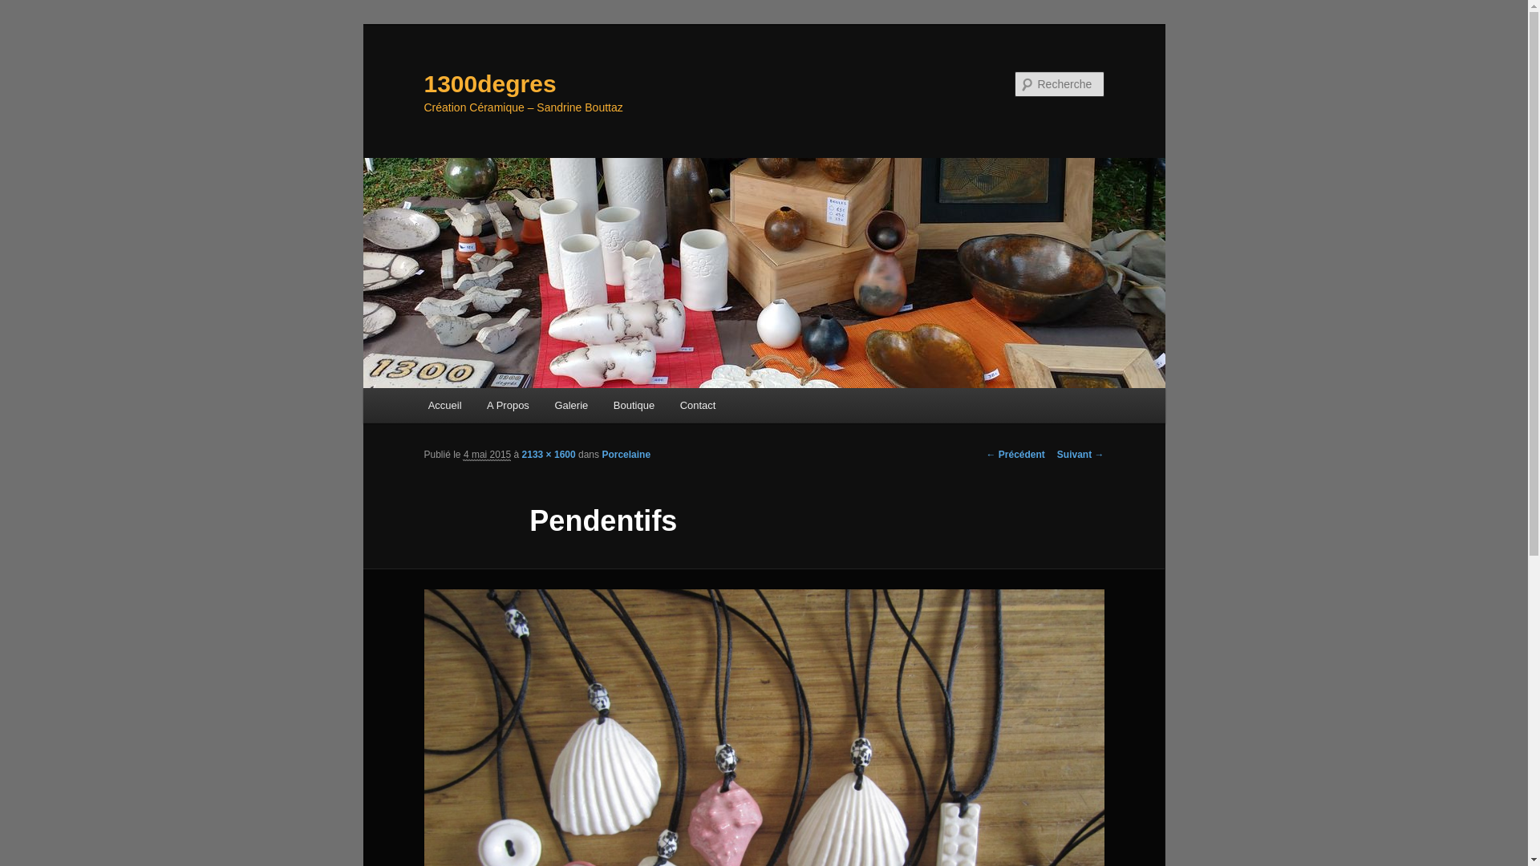 This screenshot has width=1540, height=866. What do you see at coordinates (698, 406) in the screenshot?
I see `Contact` at bounding box center [698, 406].